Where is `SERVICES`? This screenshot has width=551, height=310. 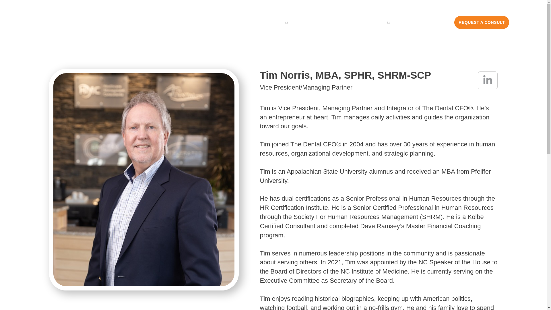 SERVICES is located at coordinates (267, 22).